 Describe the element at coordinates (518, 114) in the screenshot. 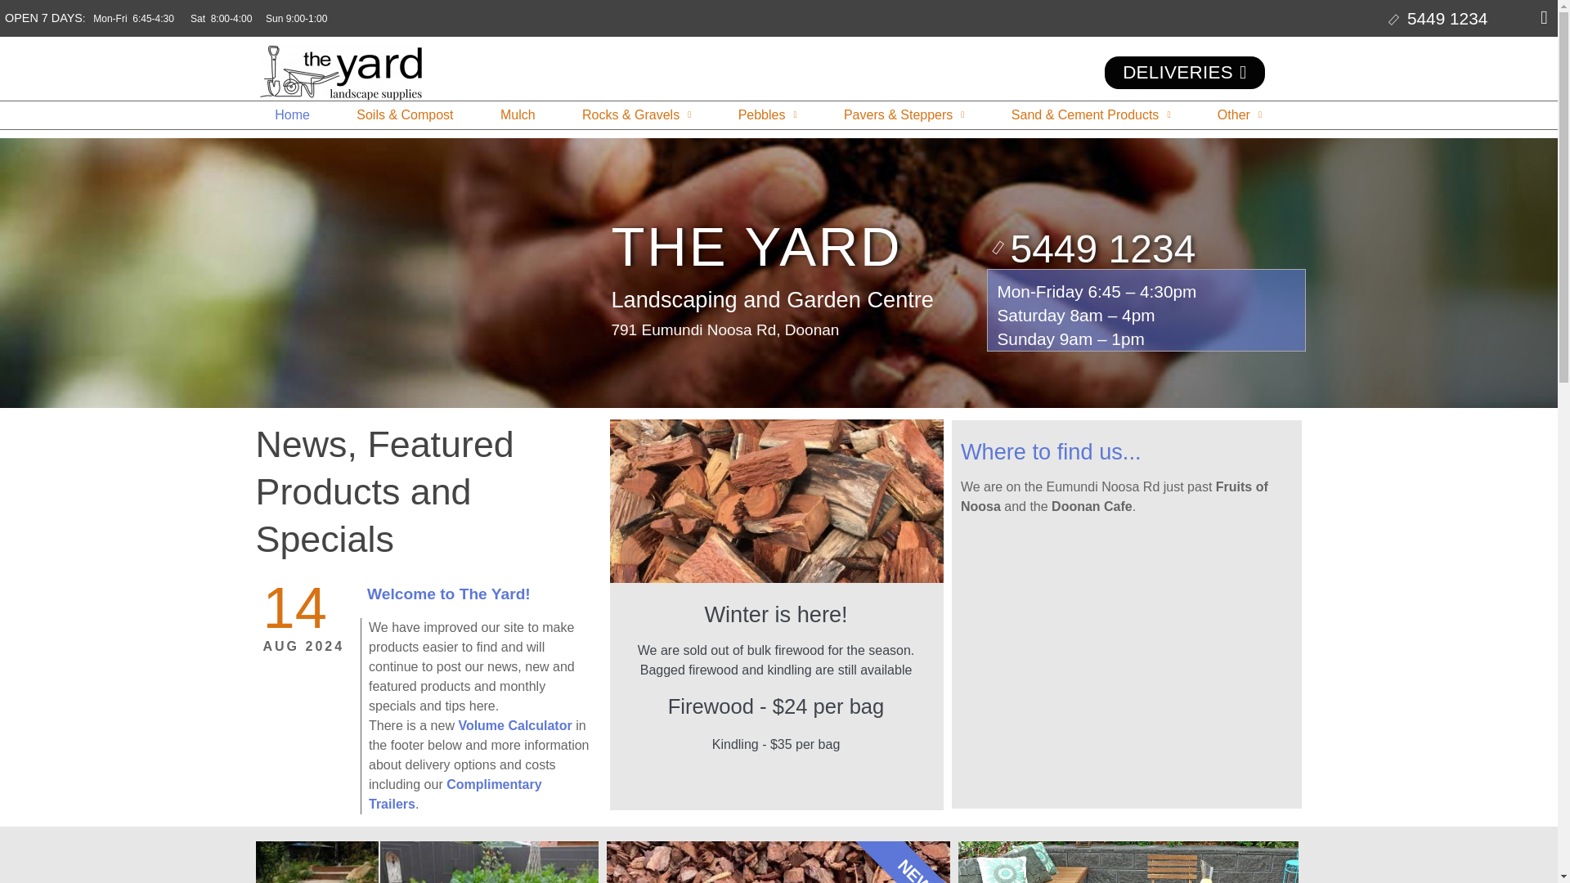

I see `Mulch` at that location.